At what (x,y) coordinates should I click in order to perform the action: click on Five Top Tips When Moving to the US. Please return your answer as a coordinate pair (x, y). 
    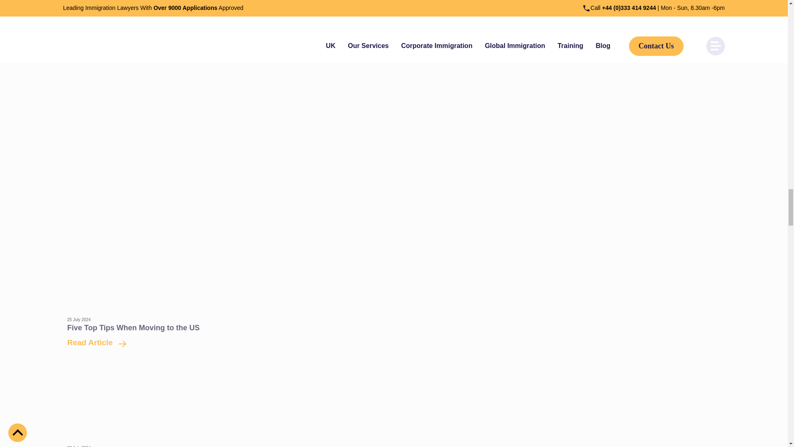
    Looking at the image, I should click on (93, 342).